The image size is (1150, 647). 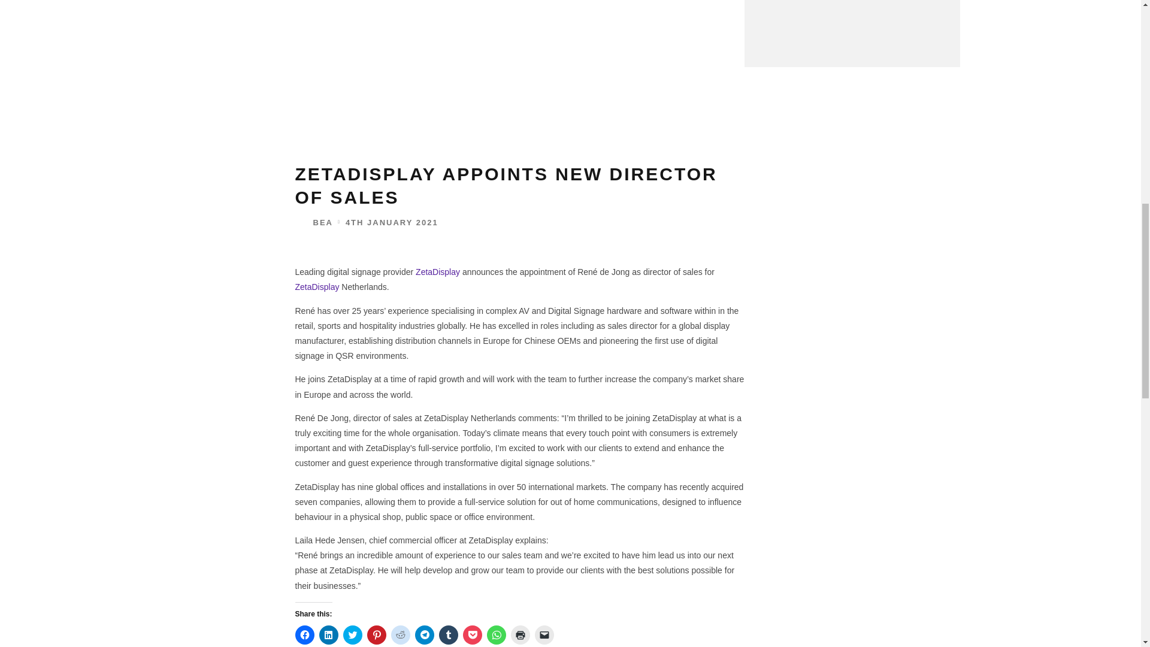 I want to click on Click to share on Twitter, so click(x=352, y=635).